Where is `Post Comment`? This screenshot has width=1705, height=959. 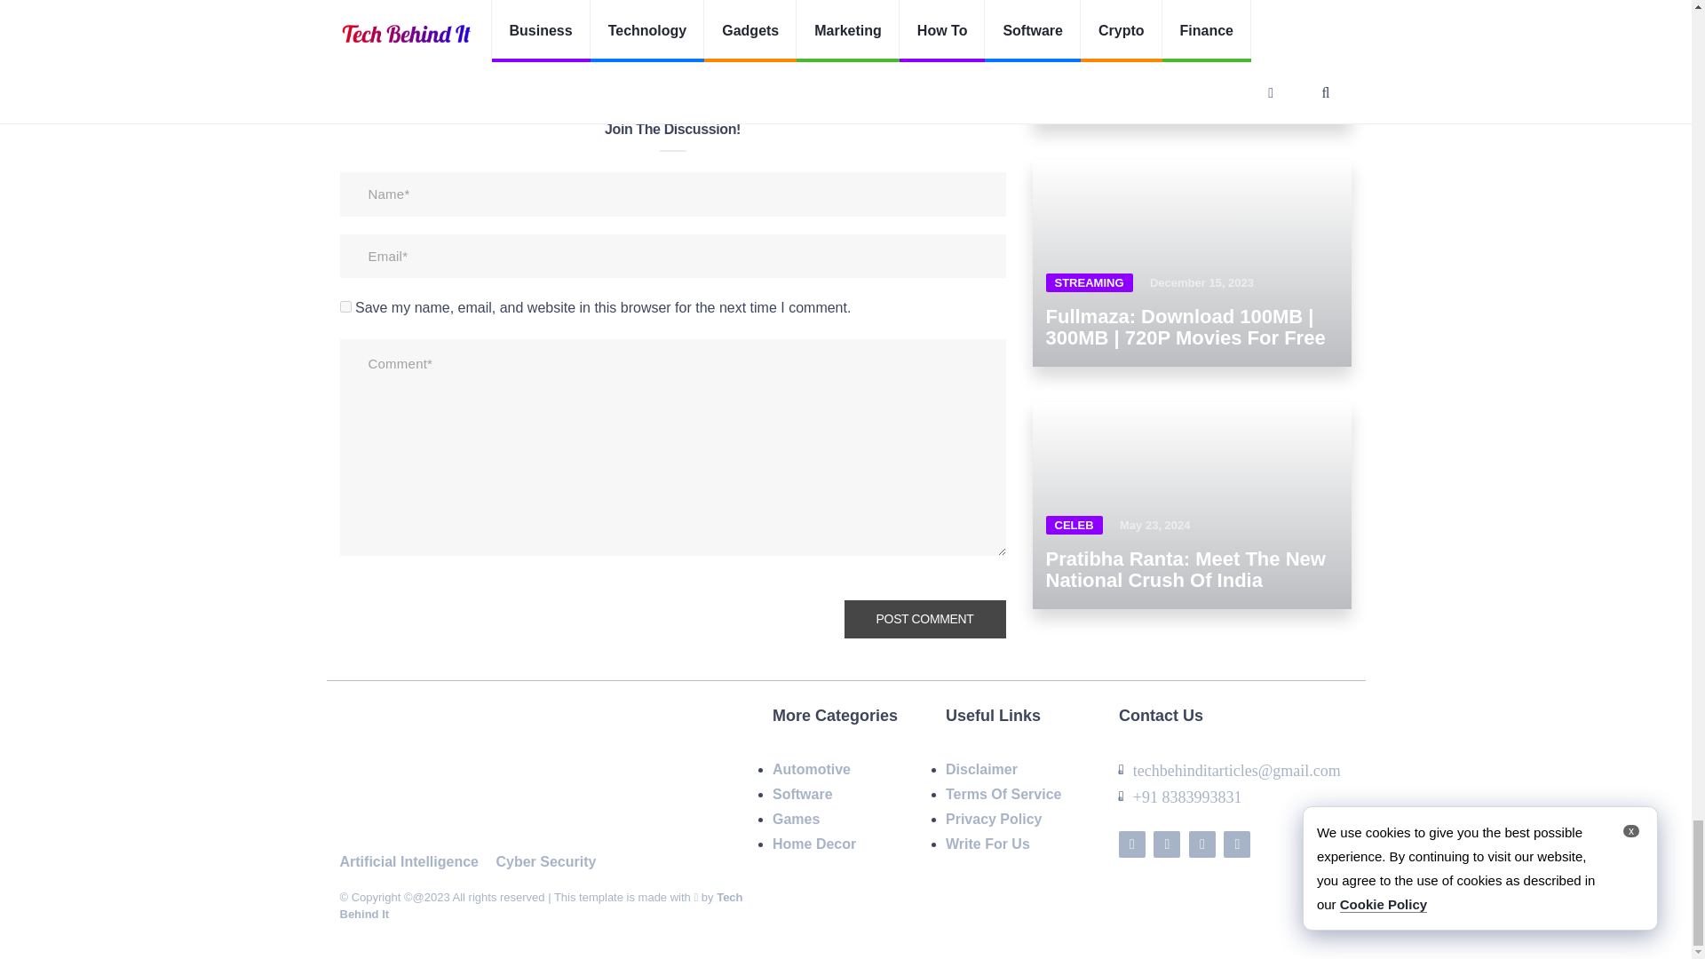
Post Comment is located at coordinates (924, 620).